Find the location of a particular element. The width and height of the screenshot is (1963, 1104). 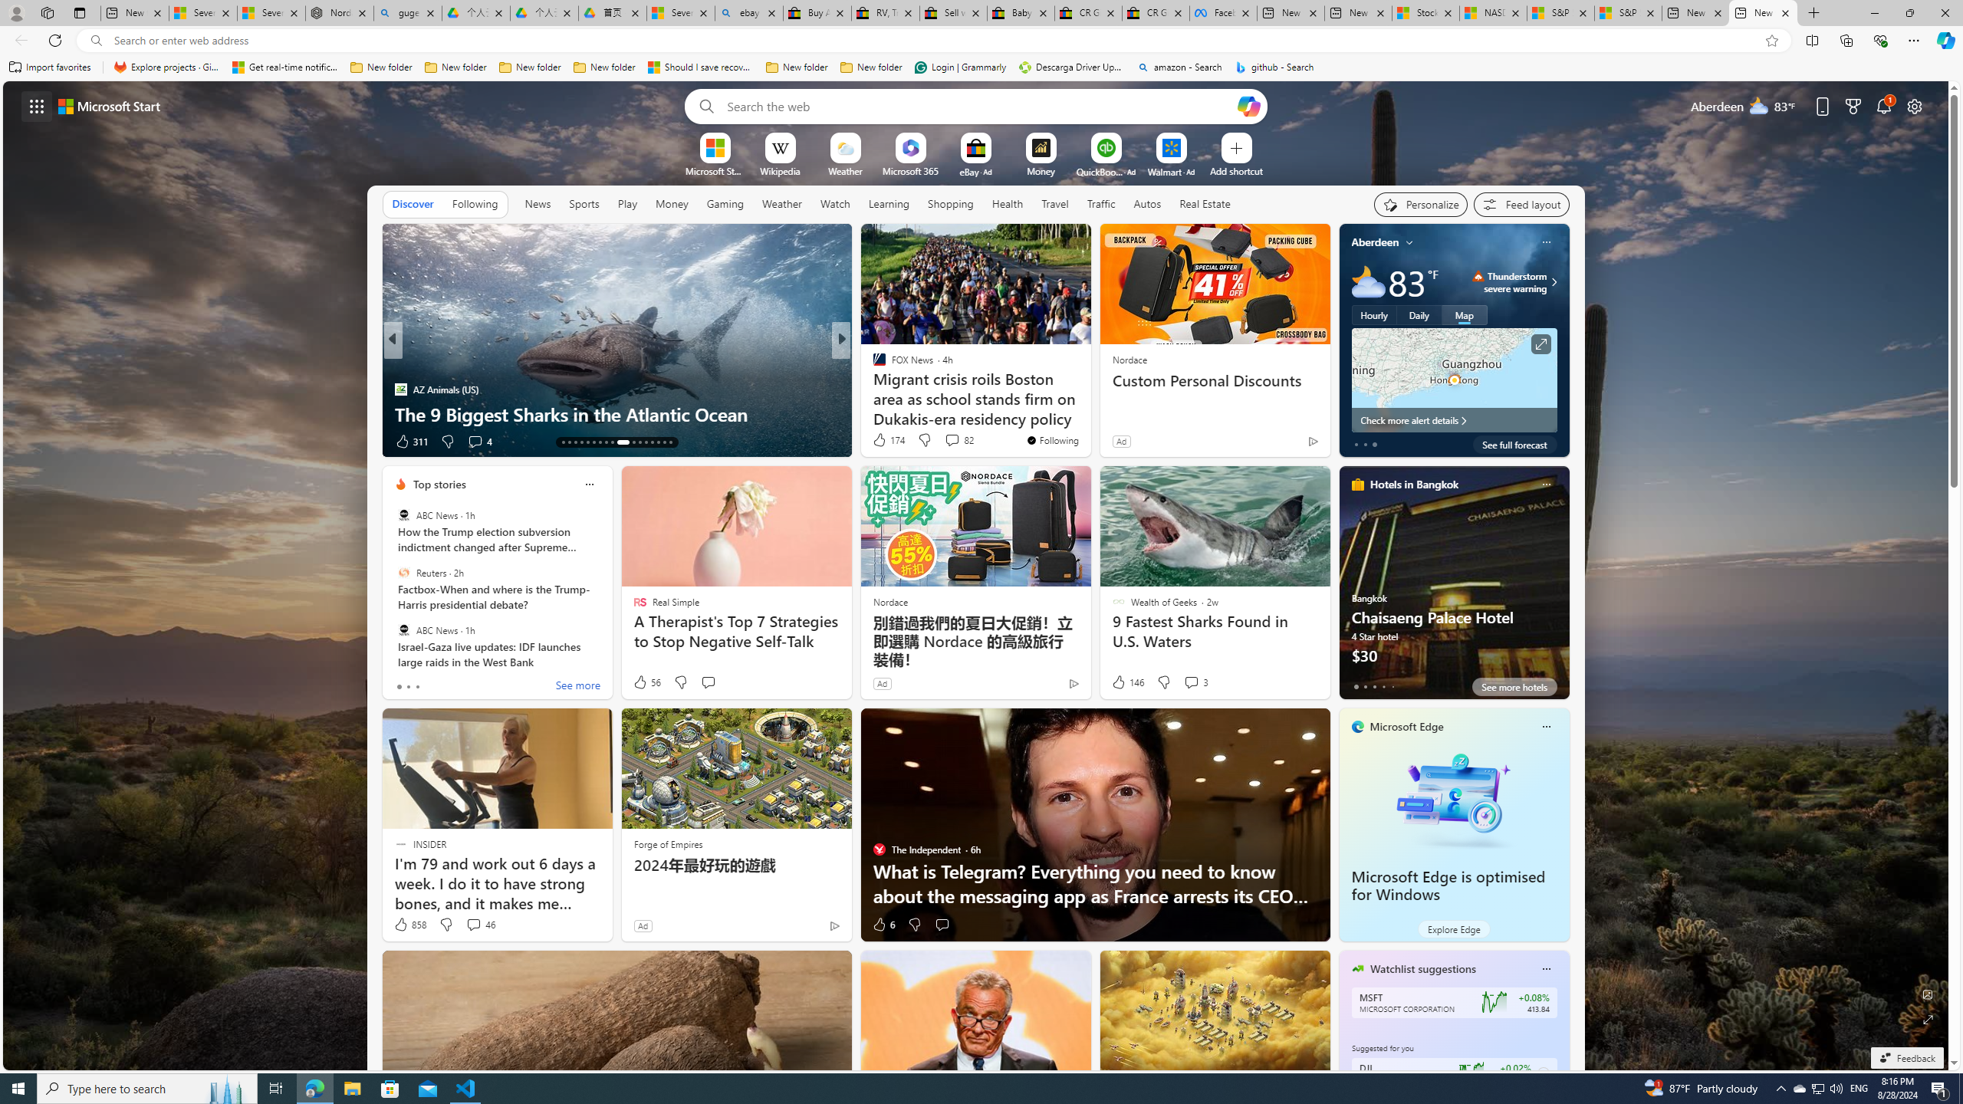

Address and search bar is located at coordinates (934, 41).